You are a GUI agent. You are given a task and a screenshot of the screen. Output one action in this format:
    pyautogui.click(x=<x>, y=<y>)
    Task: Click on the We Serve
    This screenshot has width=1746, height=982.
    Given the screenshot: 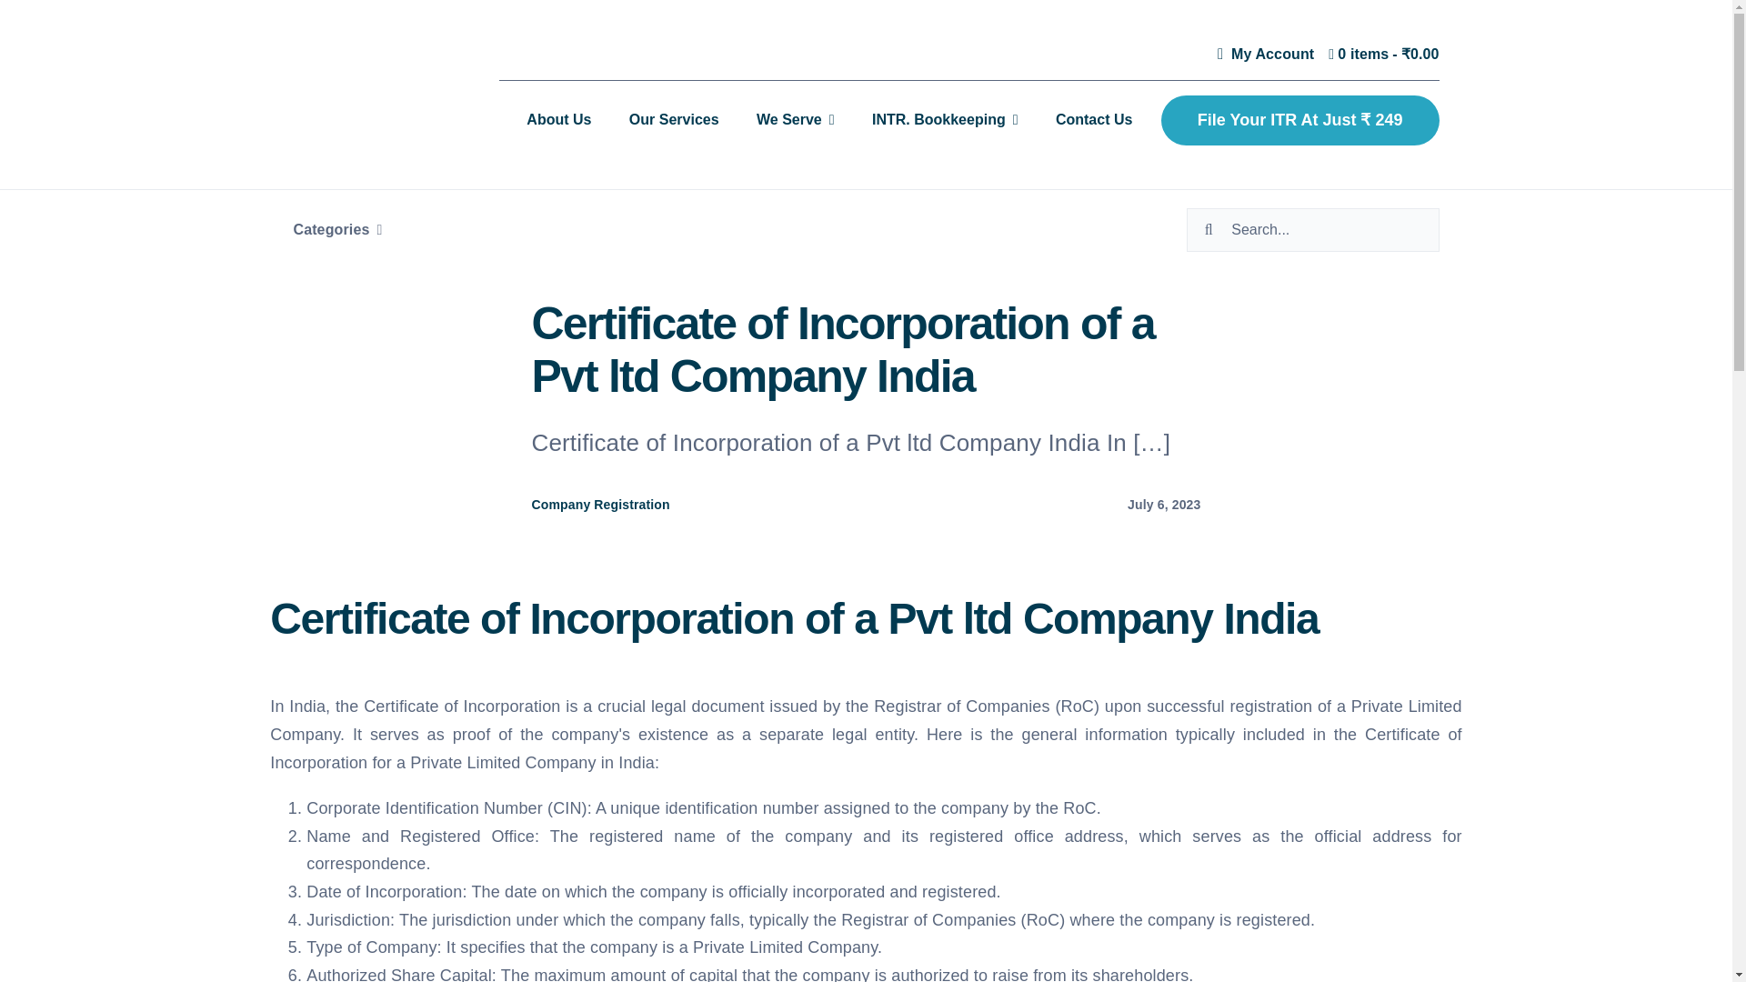 What is the action you would take?
    pyautogui.click(x=795, y=120)
    